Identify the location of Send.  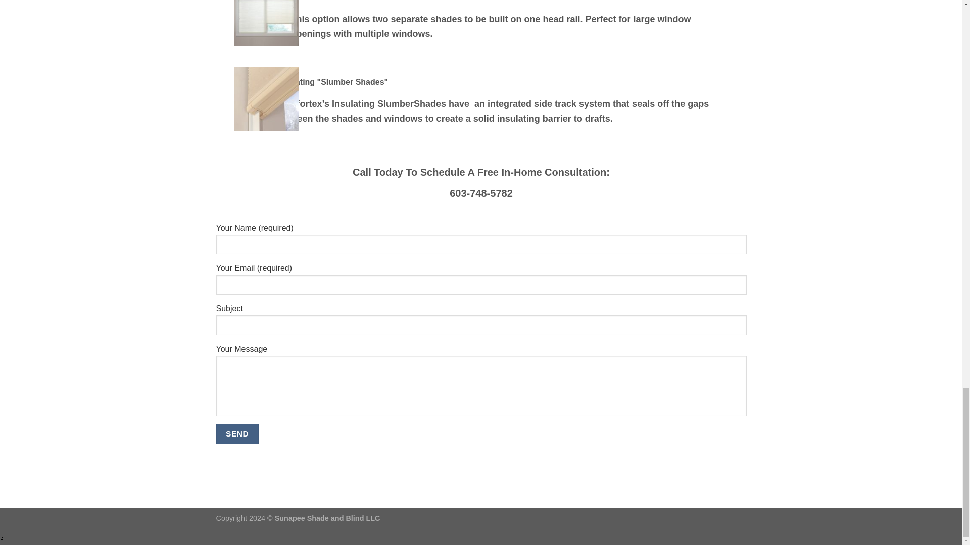
(237, 434).